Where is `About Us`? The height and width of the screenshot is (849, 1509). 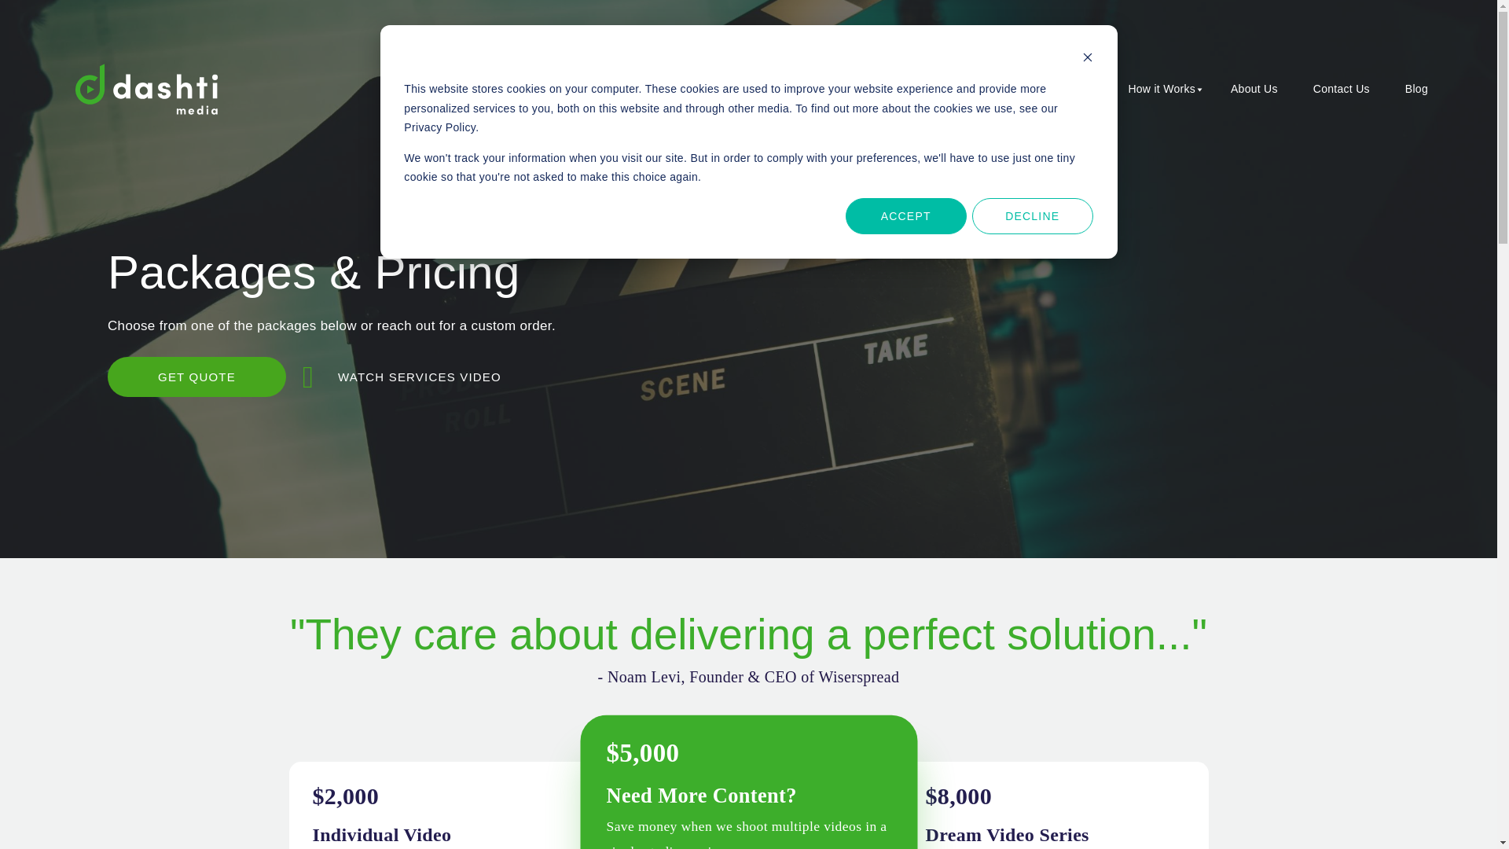 About Us is located at coordinates (1257, 88).